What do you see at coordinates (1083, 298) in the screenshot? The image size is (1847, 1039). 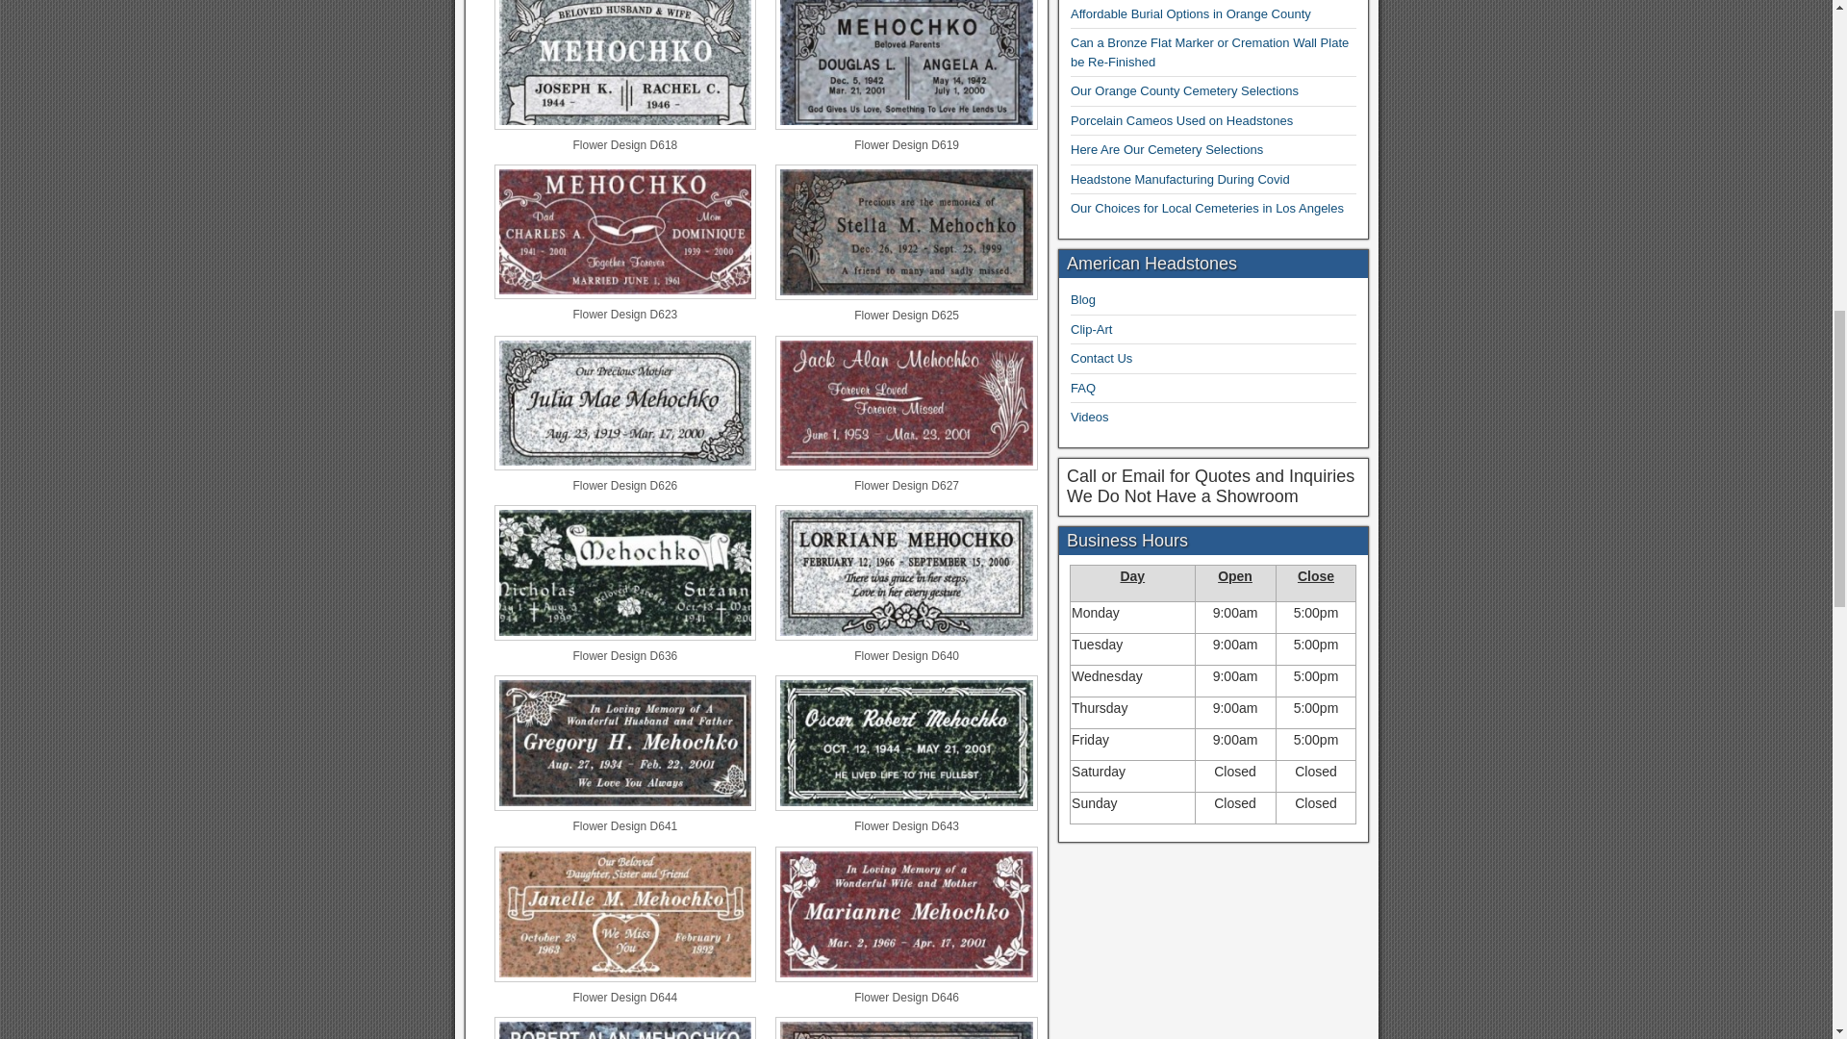 I see `Blog` at bounding box center [1083, 298].